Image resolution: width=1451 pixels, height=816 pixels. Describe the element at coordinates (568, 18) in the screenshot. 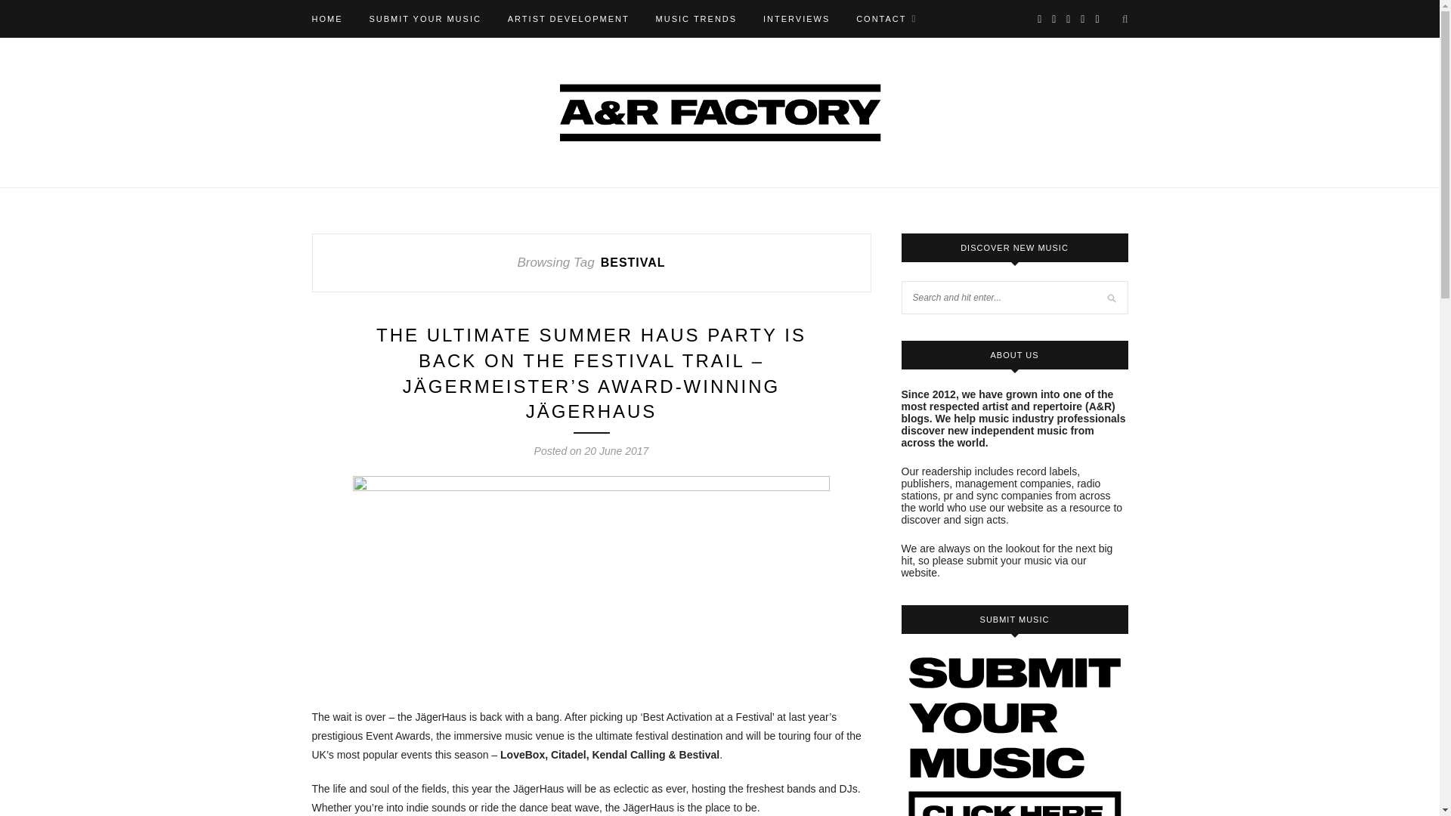

I see `ARTIST DEVELOPMENT` at that location.